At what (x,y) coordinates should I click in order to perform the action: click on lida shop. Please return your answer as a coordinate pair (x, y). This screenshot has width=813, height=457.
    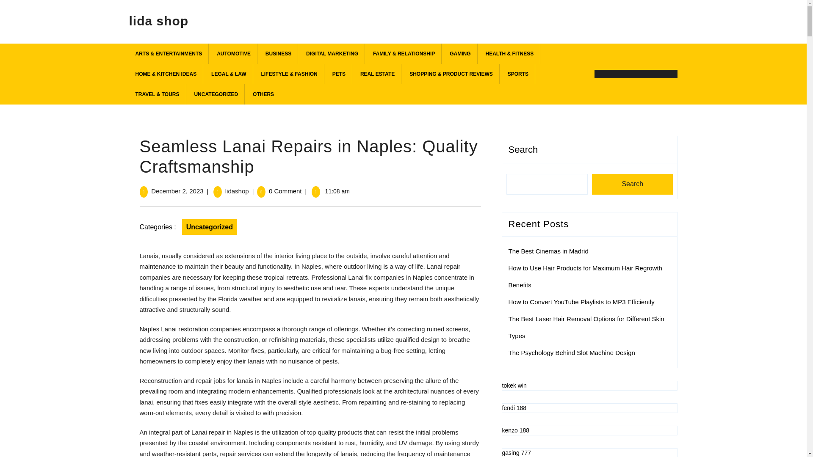
    Looking at the image, I should click on (158, 19).